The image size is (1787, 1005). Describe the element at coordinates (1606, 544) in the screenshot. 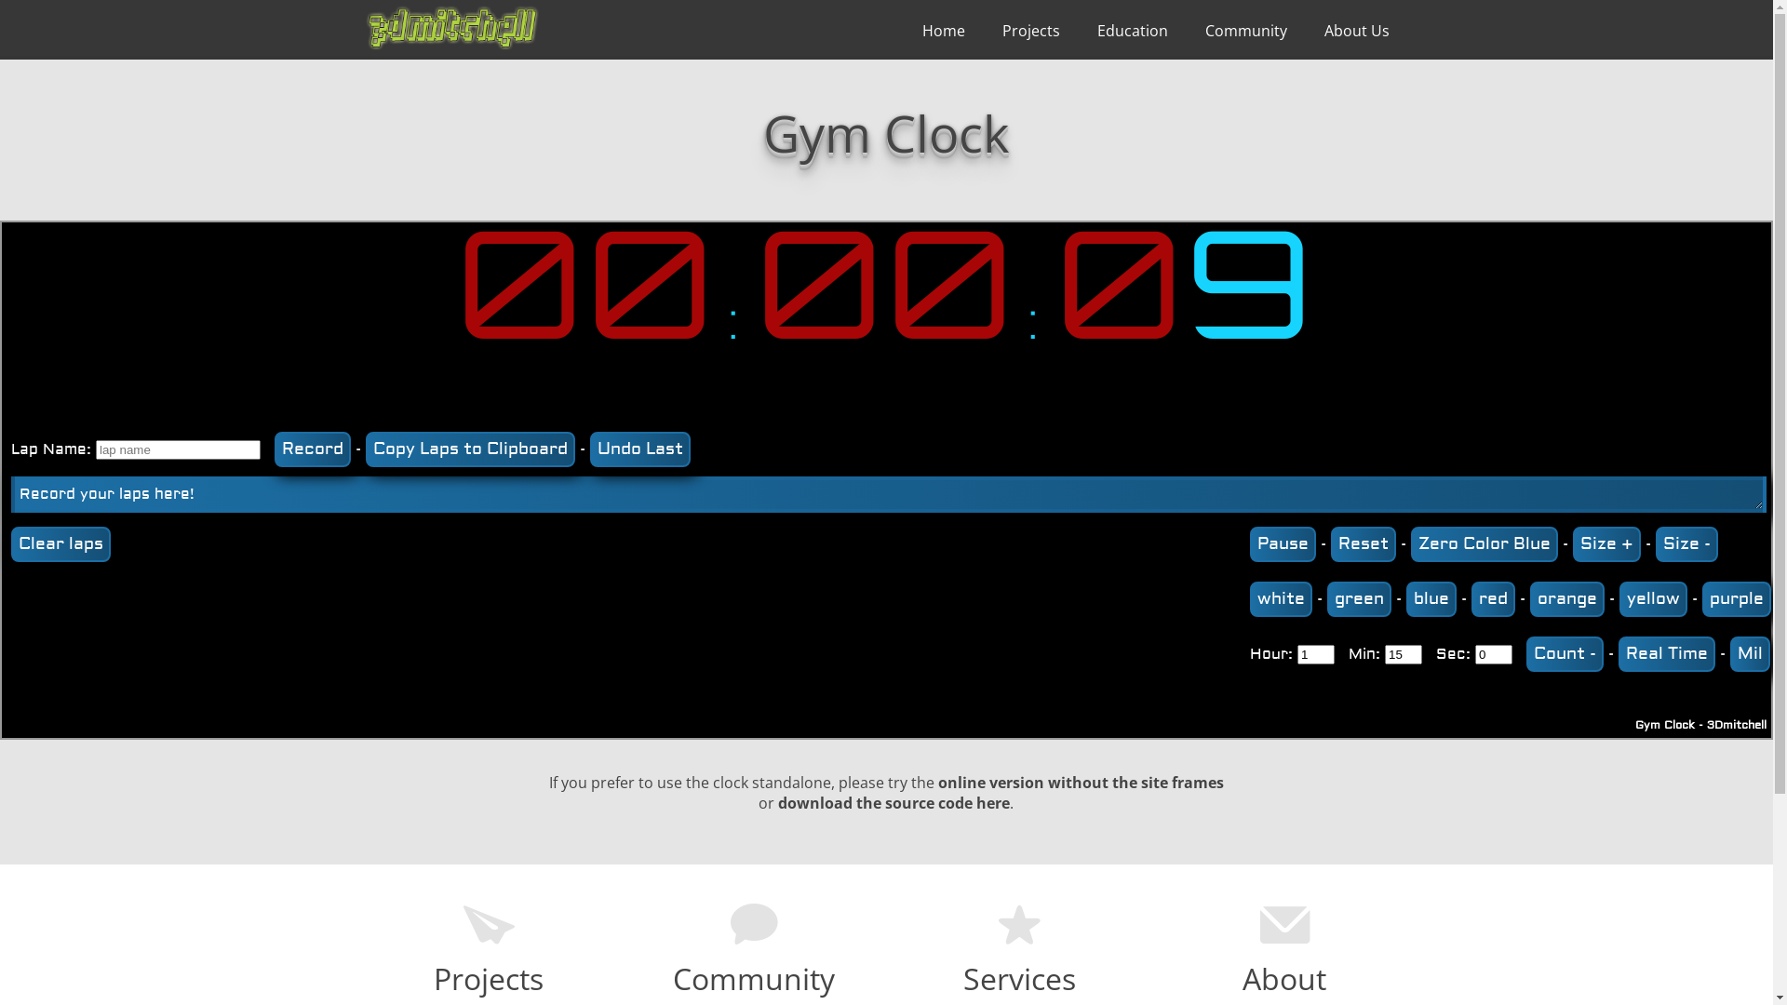

I see `Size +` at that location.